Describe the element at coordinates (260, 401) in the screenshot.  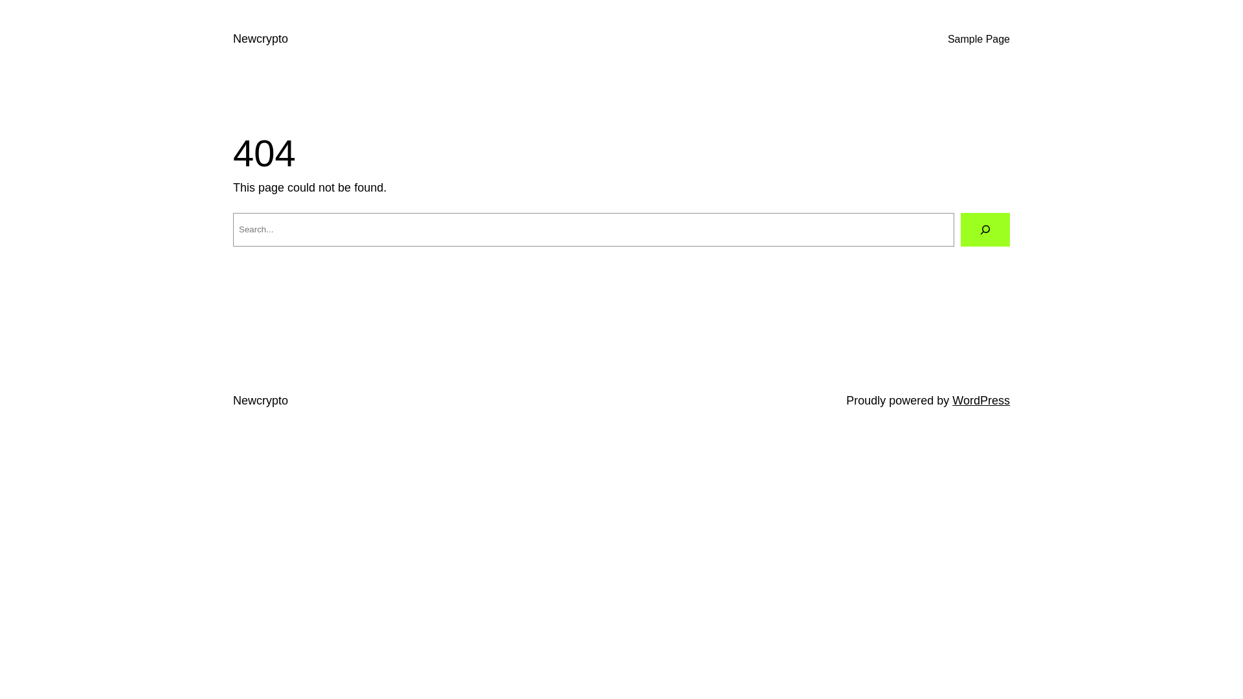
I see `Newcrypto` at that location.